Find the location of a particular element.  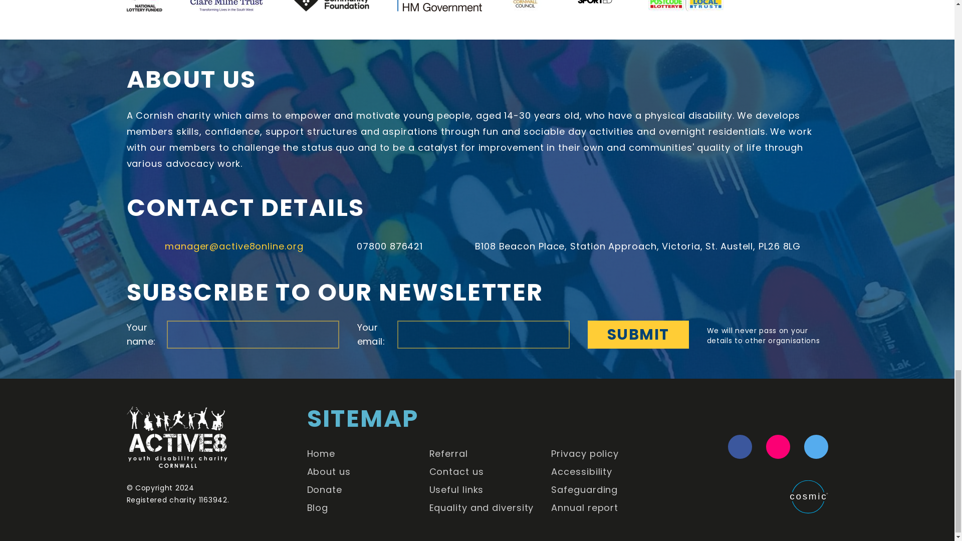

Privacy policy is located at coordinates (585, 454).